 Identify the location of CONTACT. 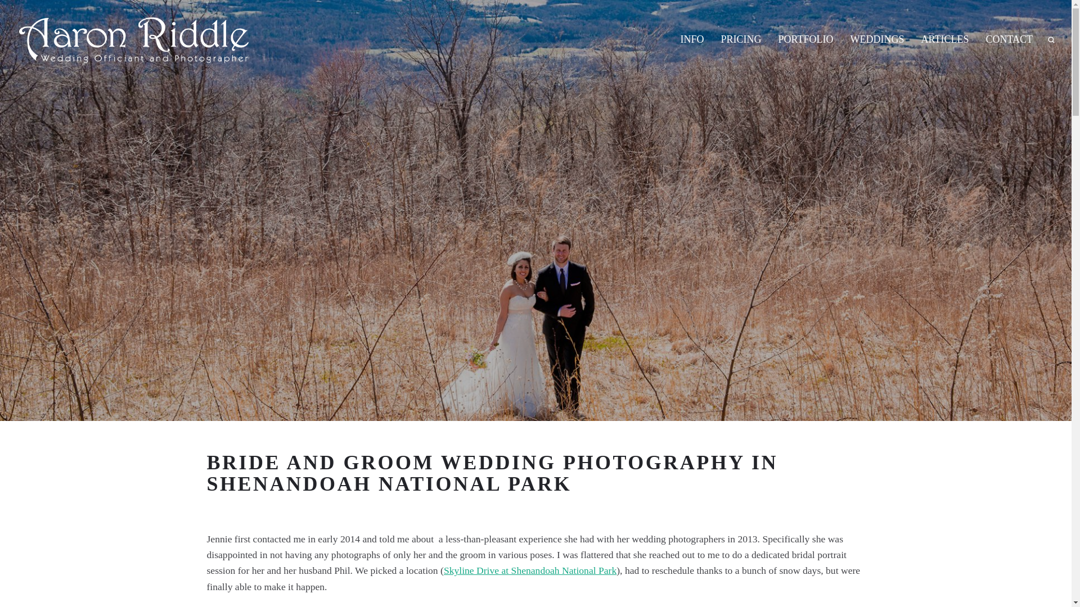
(1009, 39).